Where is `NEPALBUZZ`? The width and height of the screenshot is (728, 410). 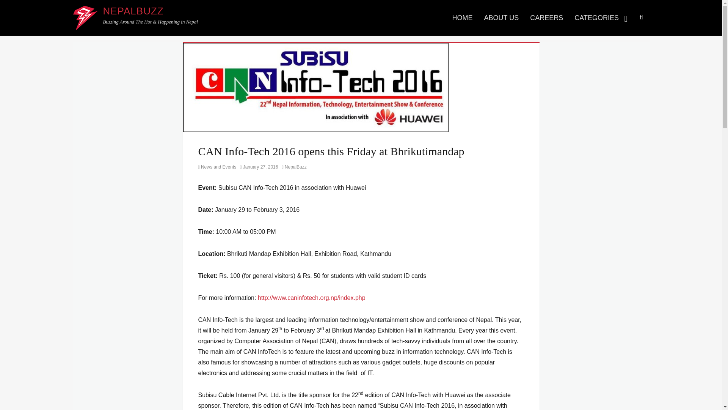
NEPALBUZZ is located at coordinates (133, 11).